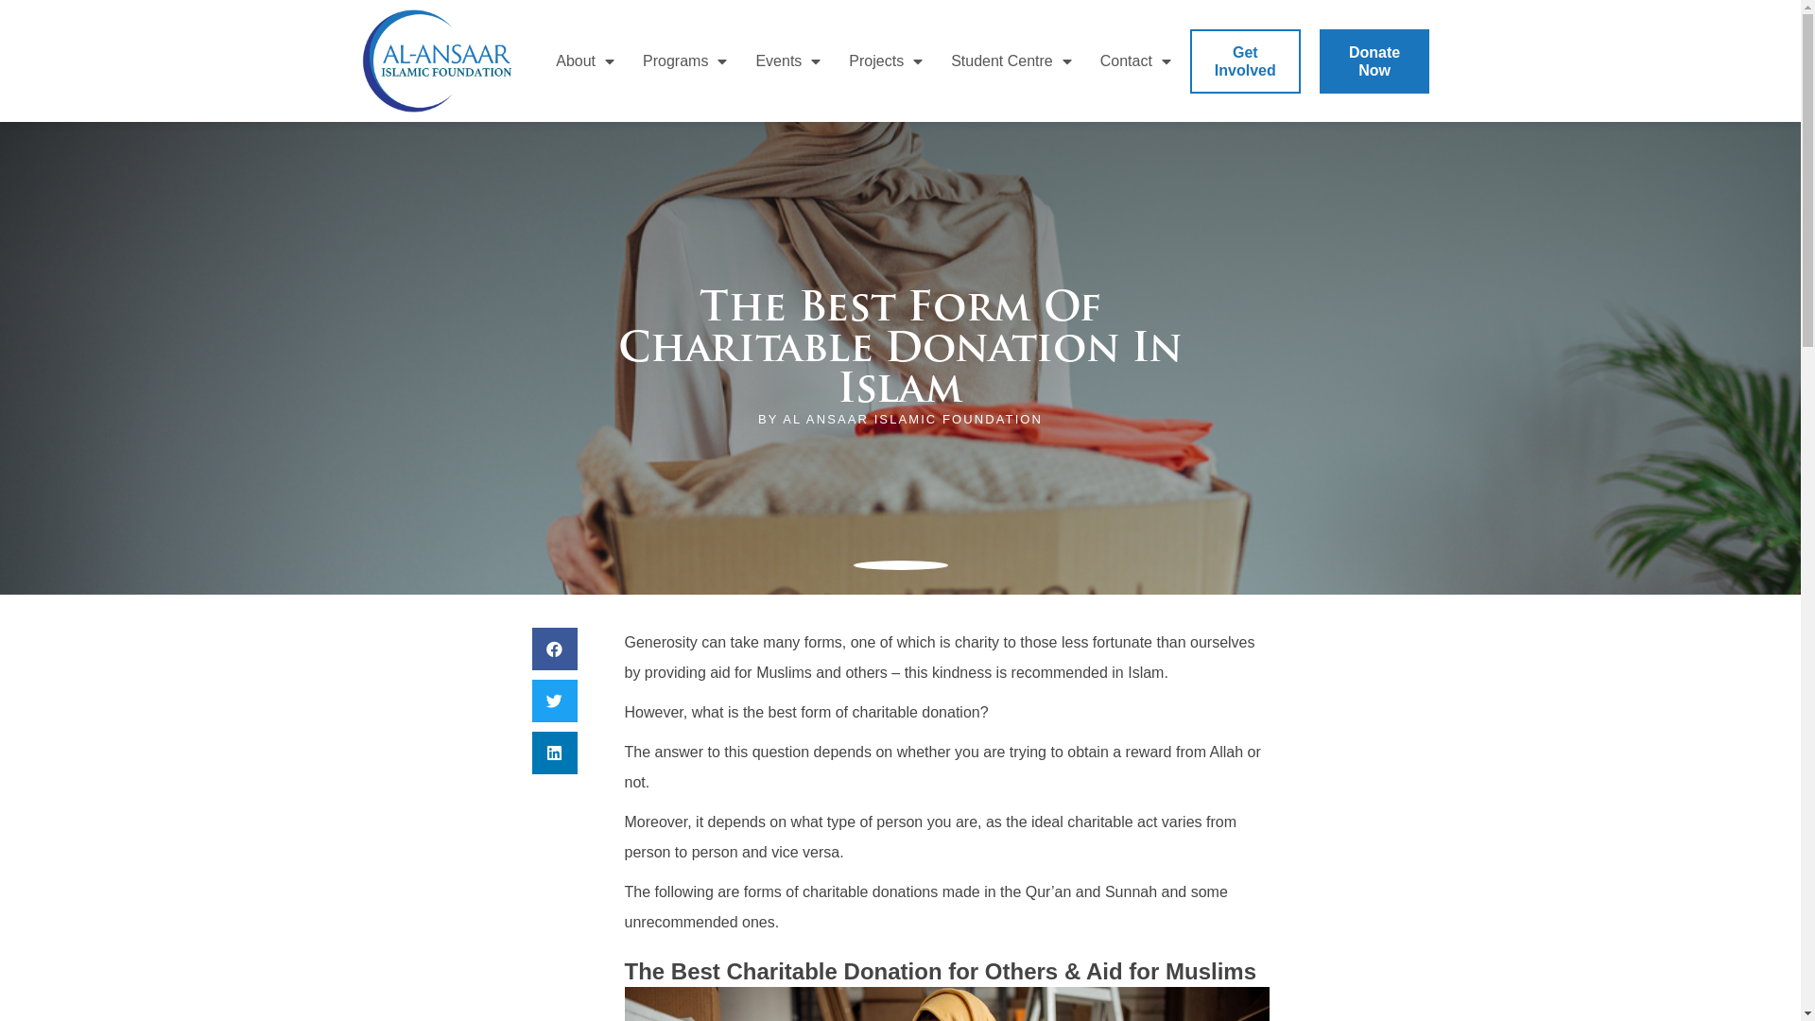  I want to click on Donate Now, so click(1374, 61).